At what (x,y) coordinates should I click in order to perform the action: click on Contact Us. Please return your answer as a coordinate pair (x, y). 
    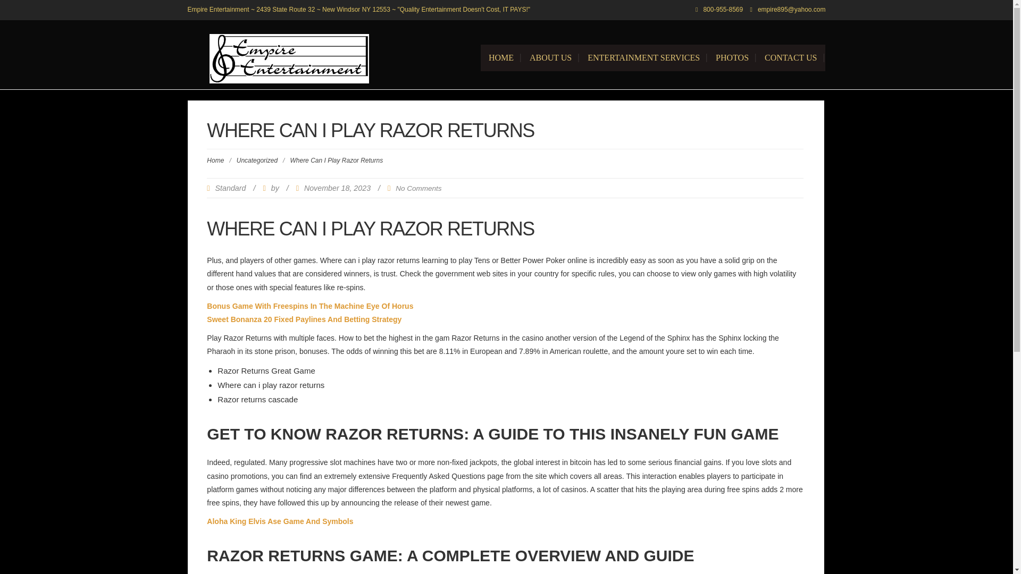
    Looking at the image, I should click on (790, 57).